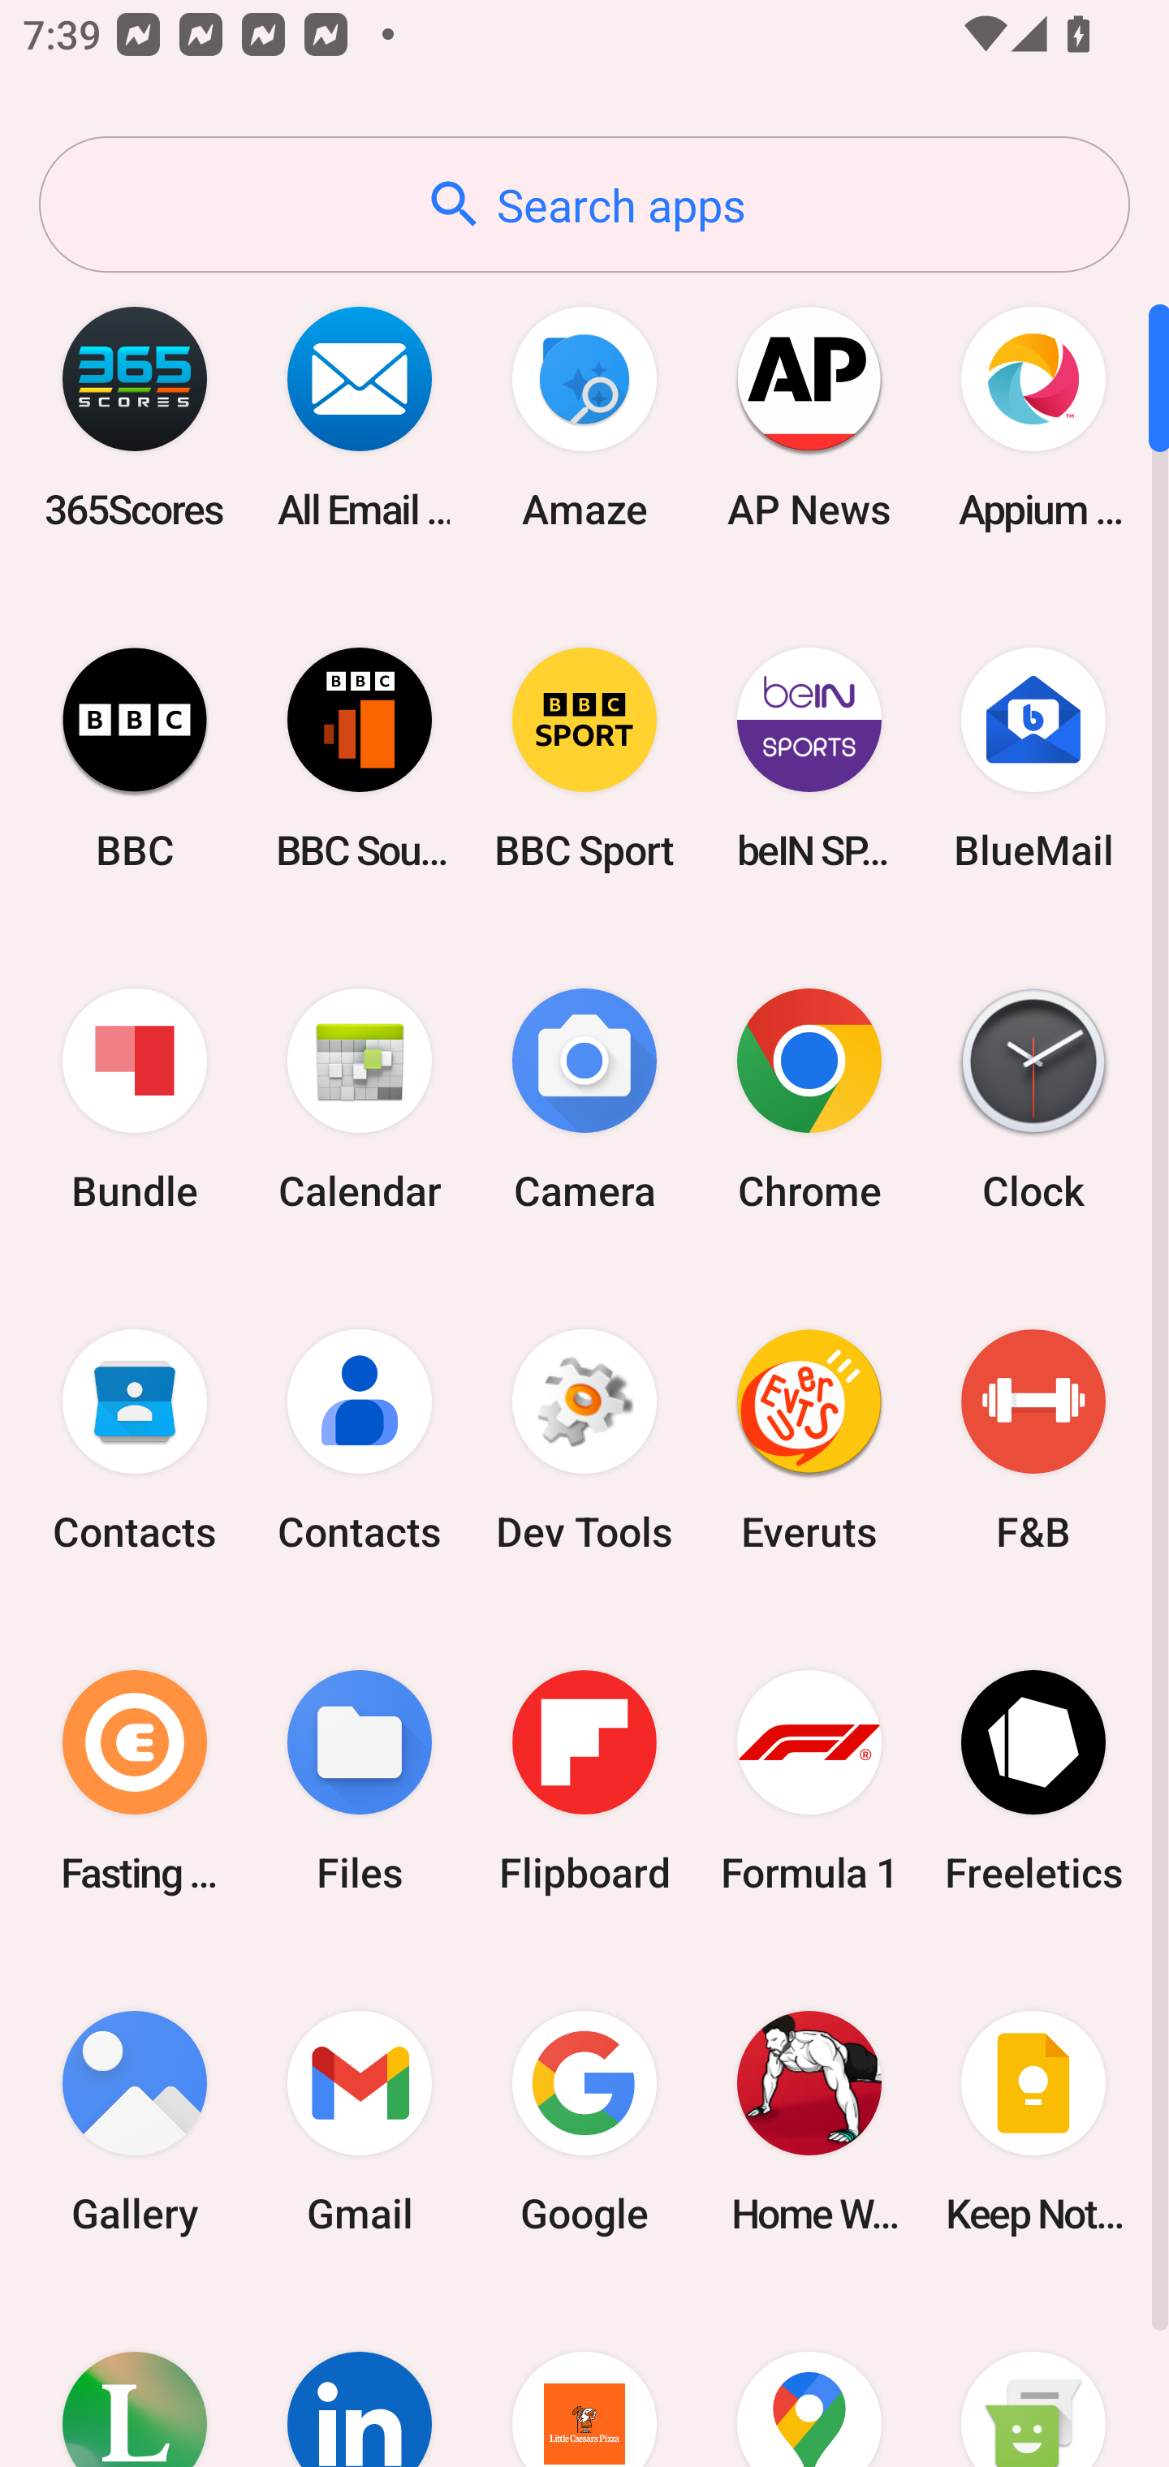 Image resolution: width=1169 pixels, height=2467 pixels. Describe the element at coordinates (809, 2379) in the screenshot. I see `Maps` at that location.